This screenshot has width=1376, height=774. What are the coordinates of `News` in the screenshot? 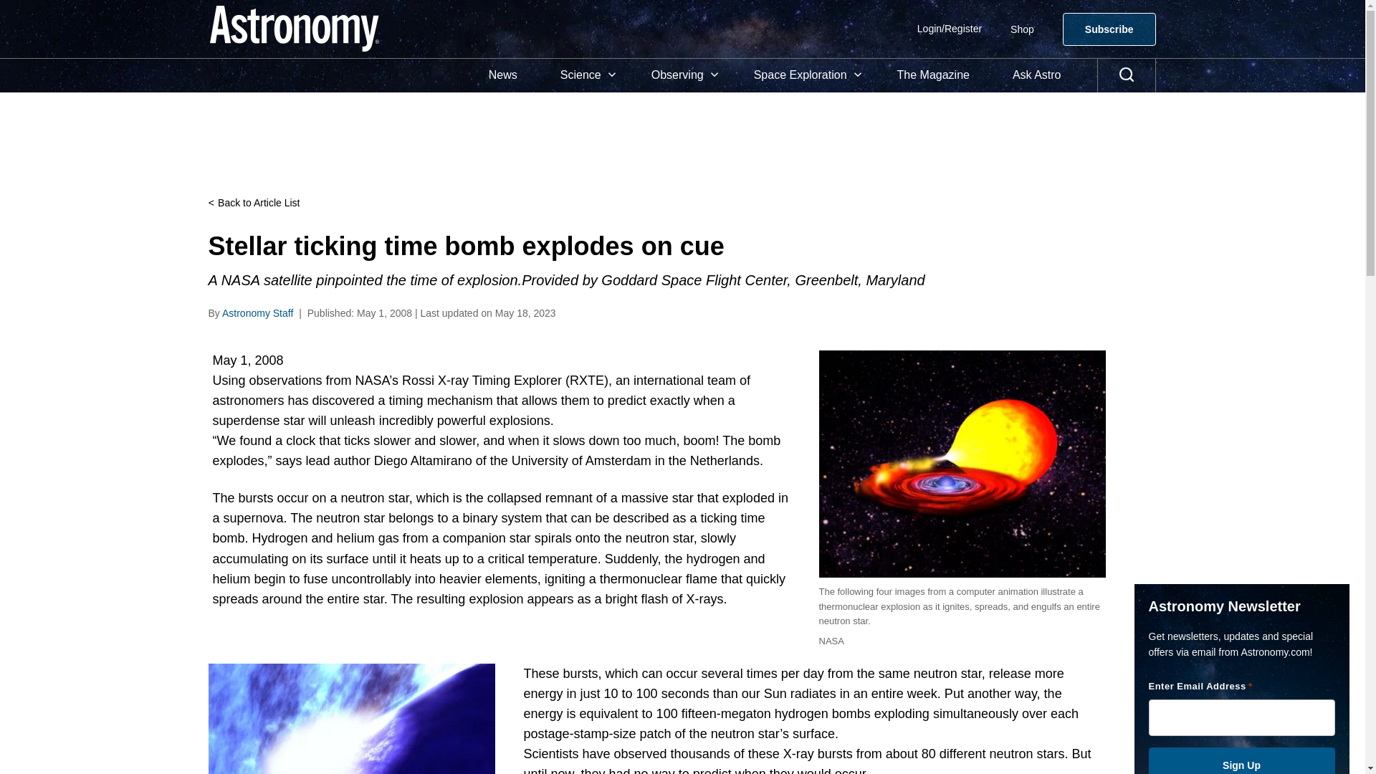 It's located at (503, 75).